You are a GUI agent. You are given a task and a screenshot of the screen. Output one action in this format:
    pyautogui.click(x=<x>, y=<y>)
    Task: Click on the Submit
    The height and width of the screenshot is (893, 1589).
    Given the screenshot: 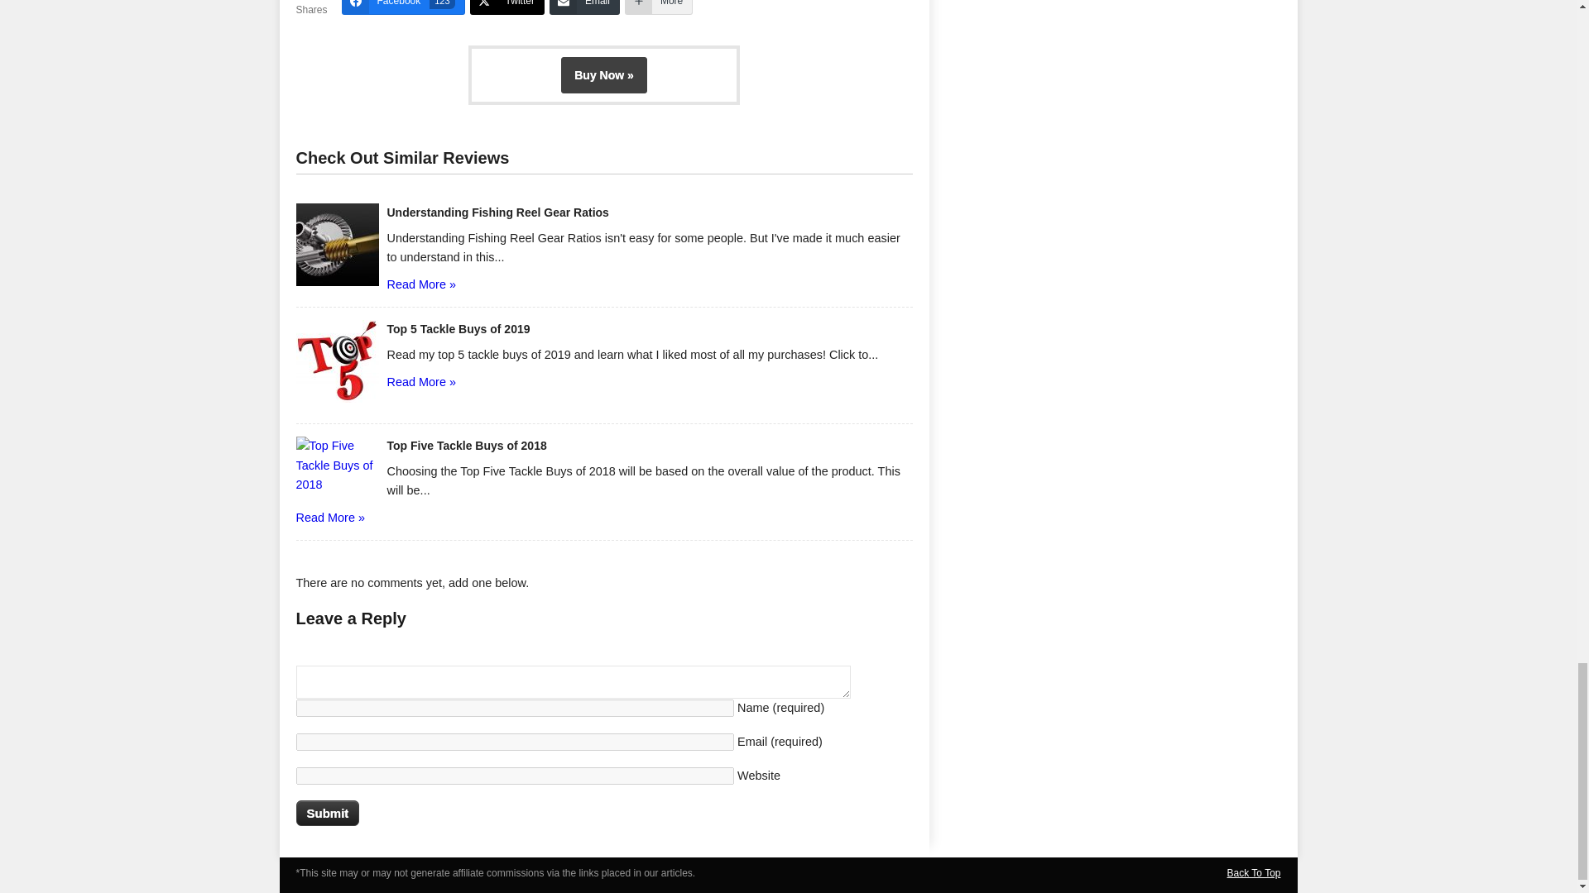 What is the action you would take?
    pyautogui.click(x=328, y=813)
    